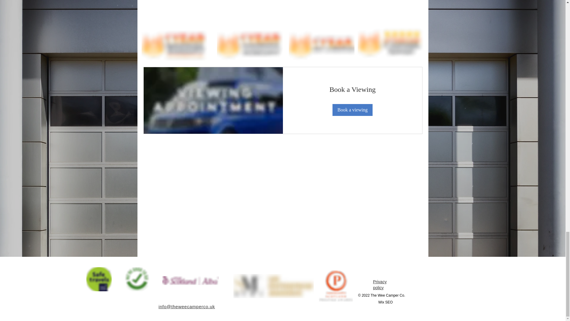  What do you see at coordinates (352, 90) in the screenshot?
I see `Book a Viewing` at bounding box center [352, 90].